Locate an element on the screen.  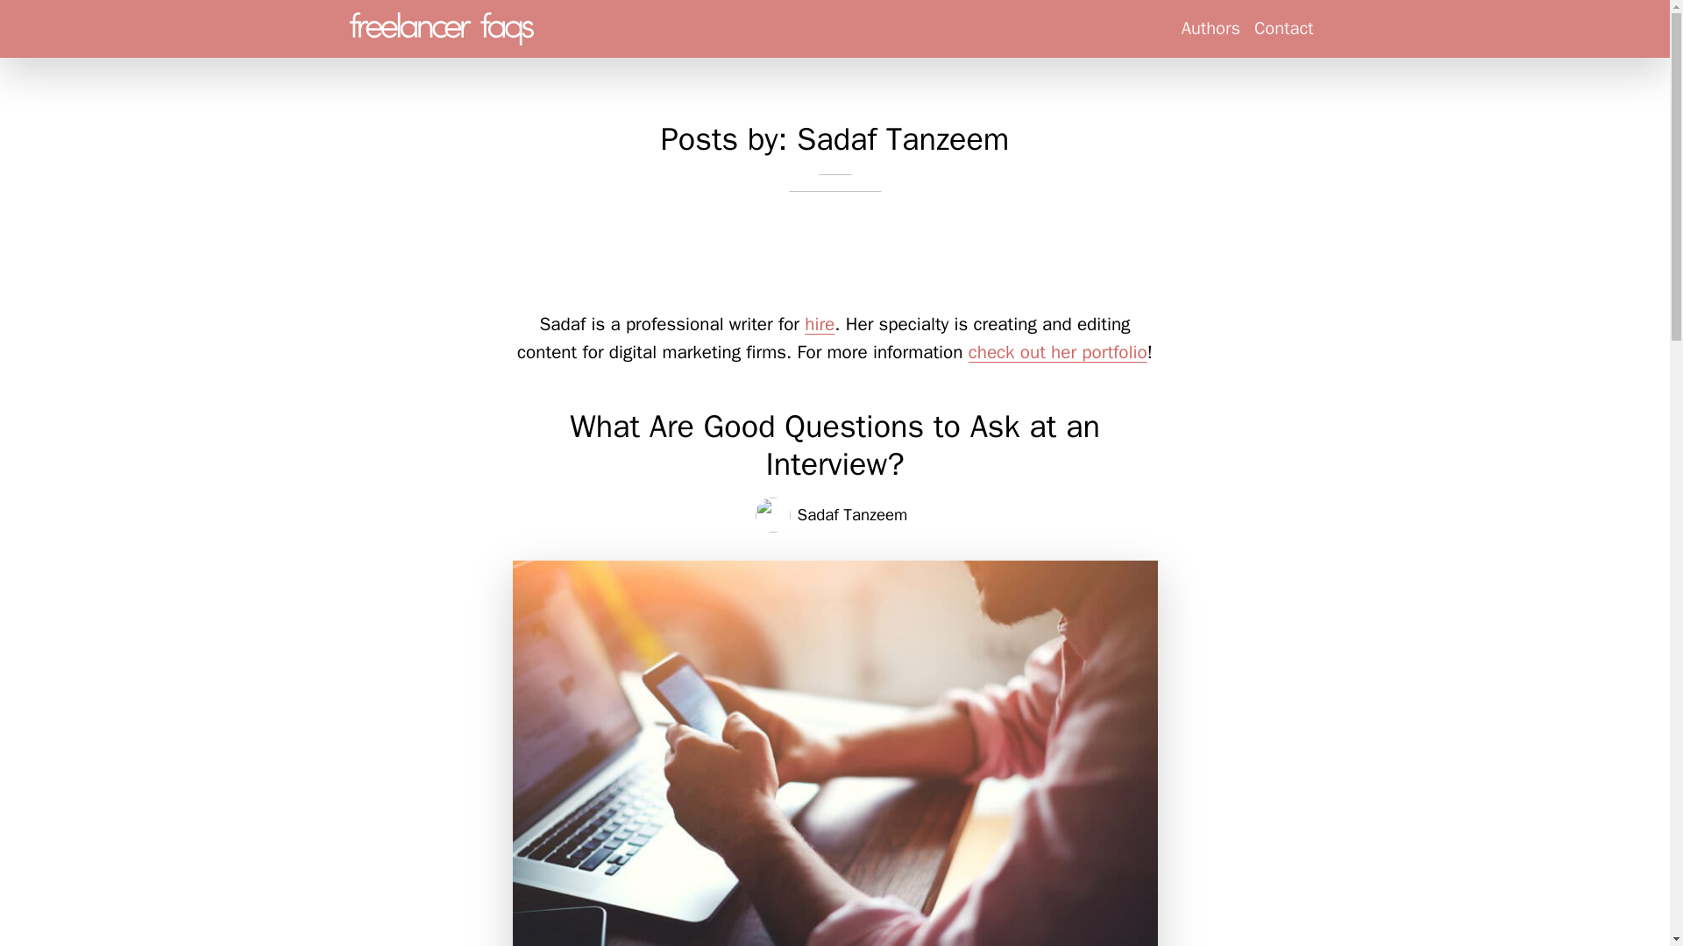
Authors is located at coordinates (1211, 28).